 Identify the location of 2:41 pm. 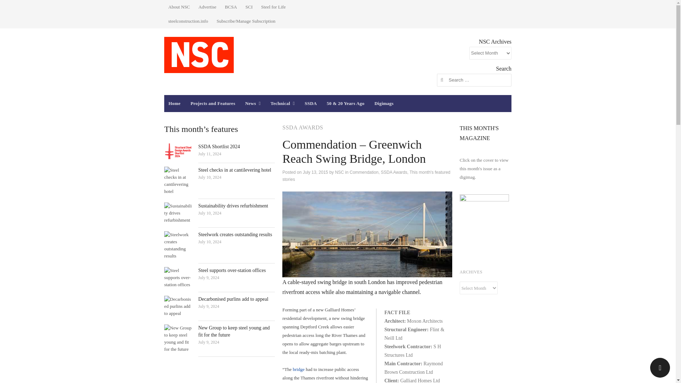
(210, 177).